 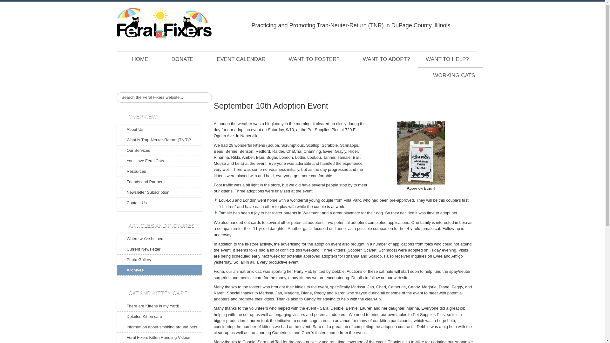 What do you see at coordinates (310, 59) in the screenshot?
I see `WANT TO FOSTER?` at bounding box center [310, 59].